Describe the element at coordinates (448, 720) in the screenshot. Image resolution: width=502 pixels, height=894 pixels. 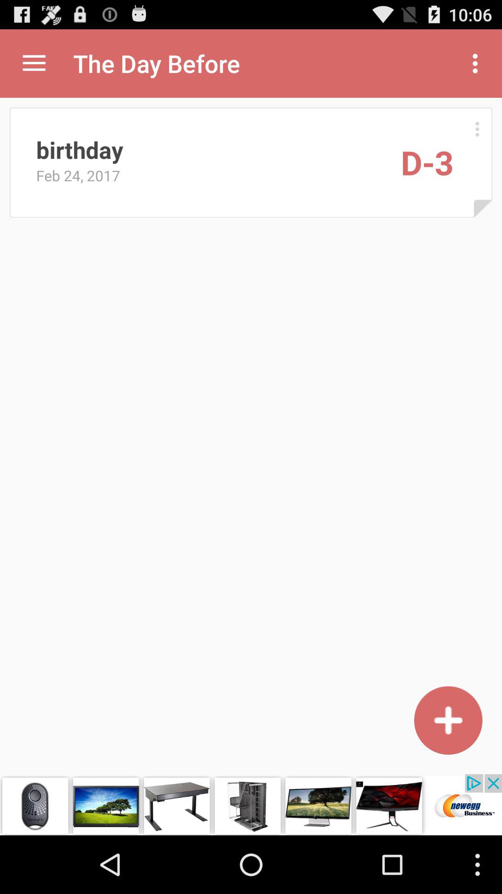
I see `go to search box` at that location.